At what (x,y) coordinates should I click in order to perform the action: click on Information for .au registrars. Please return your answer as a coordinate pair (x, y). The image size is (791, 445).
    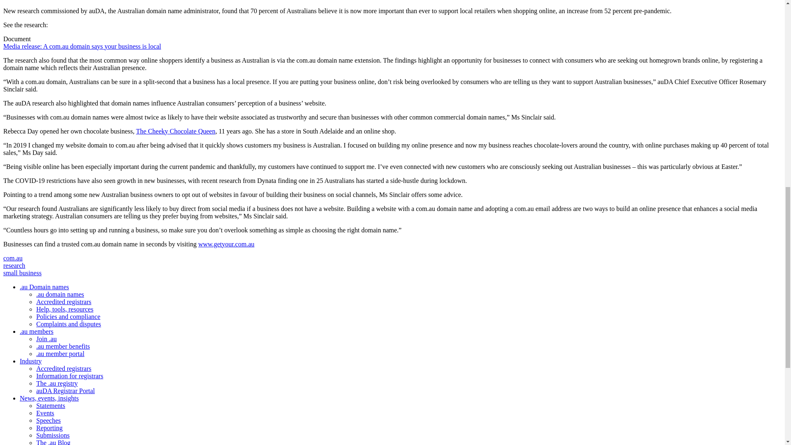
    Looking at the image, I should click on (70, 376).